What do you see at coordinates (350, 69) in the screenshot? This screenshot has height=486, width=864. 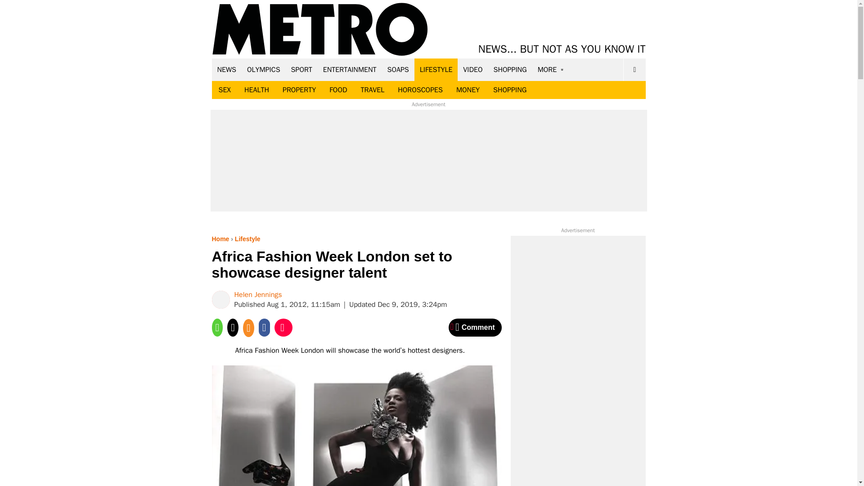 I see `ENTERTAINMENT` at bounding box center [350, 69].